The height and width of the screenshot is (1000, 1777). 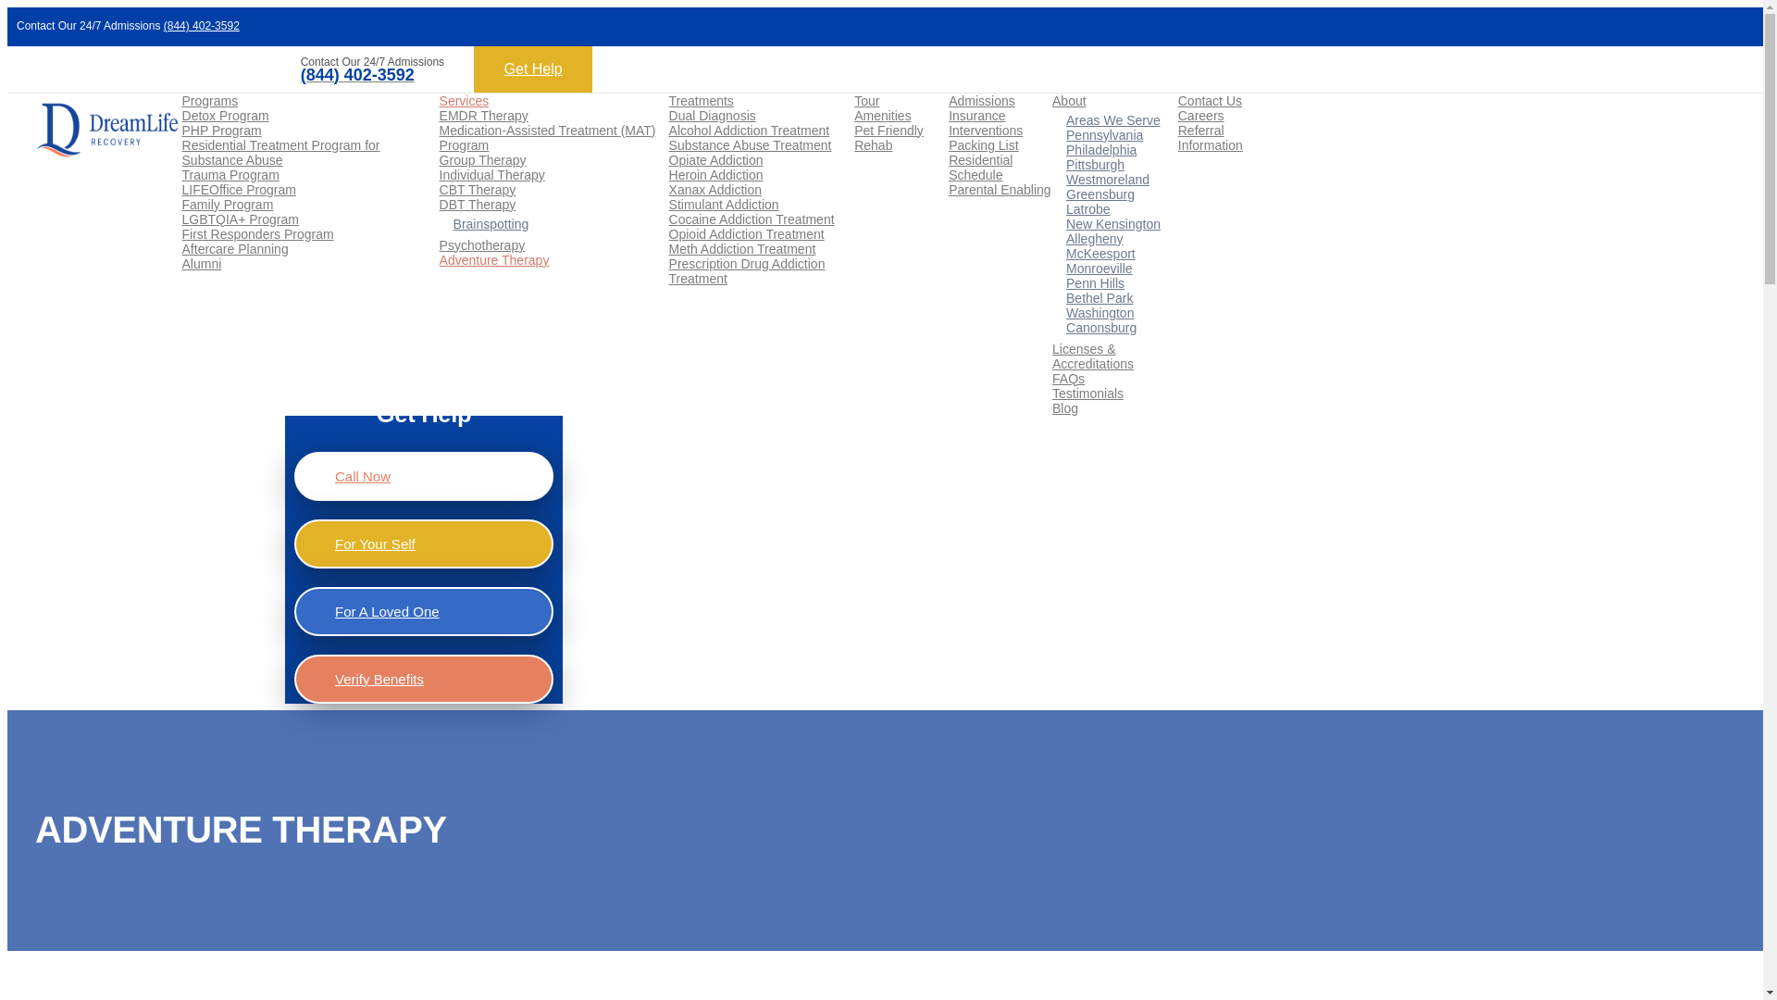 I want to click on Heroin Addiction, so click(x=716, y=174).